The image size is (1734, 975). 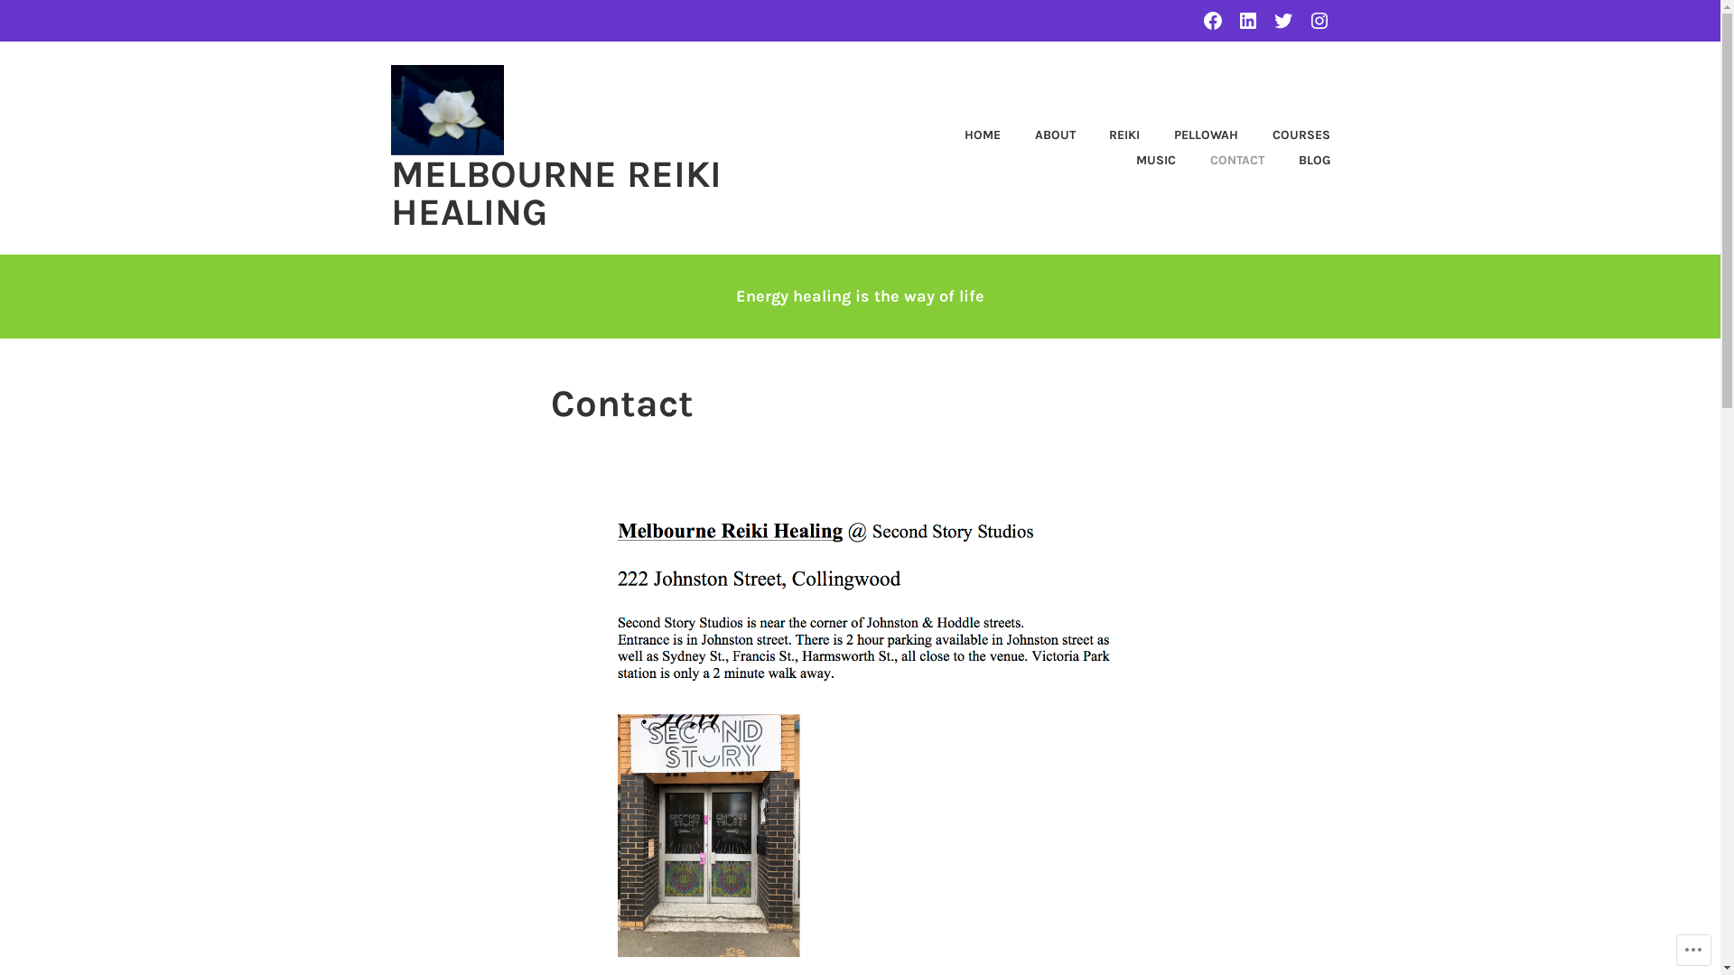 What do you see at coordinates (968, 135) in the screenshot?
I see `HOME` at bounding box center [968, 135].